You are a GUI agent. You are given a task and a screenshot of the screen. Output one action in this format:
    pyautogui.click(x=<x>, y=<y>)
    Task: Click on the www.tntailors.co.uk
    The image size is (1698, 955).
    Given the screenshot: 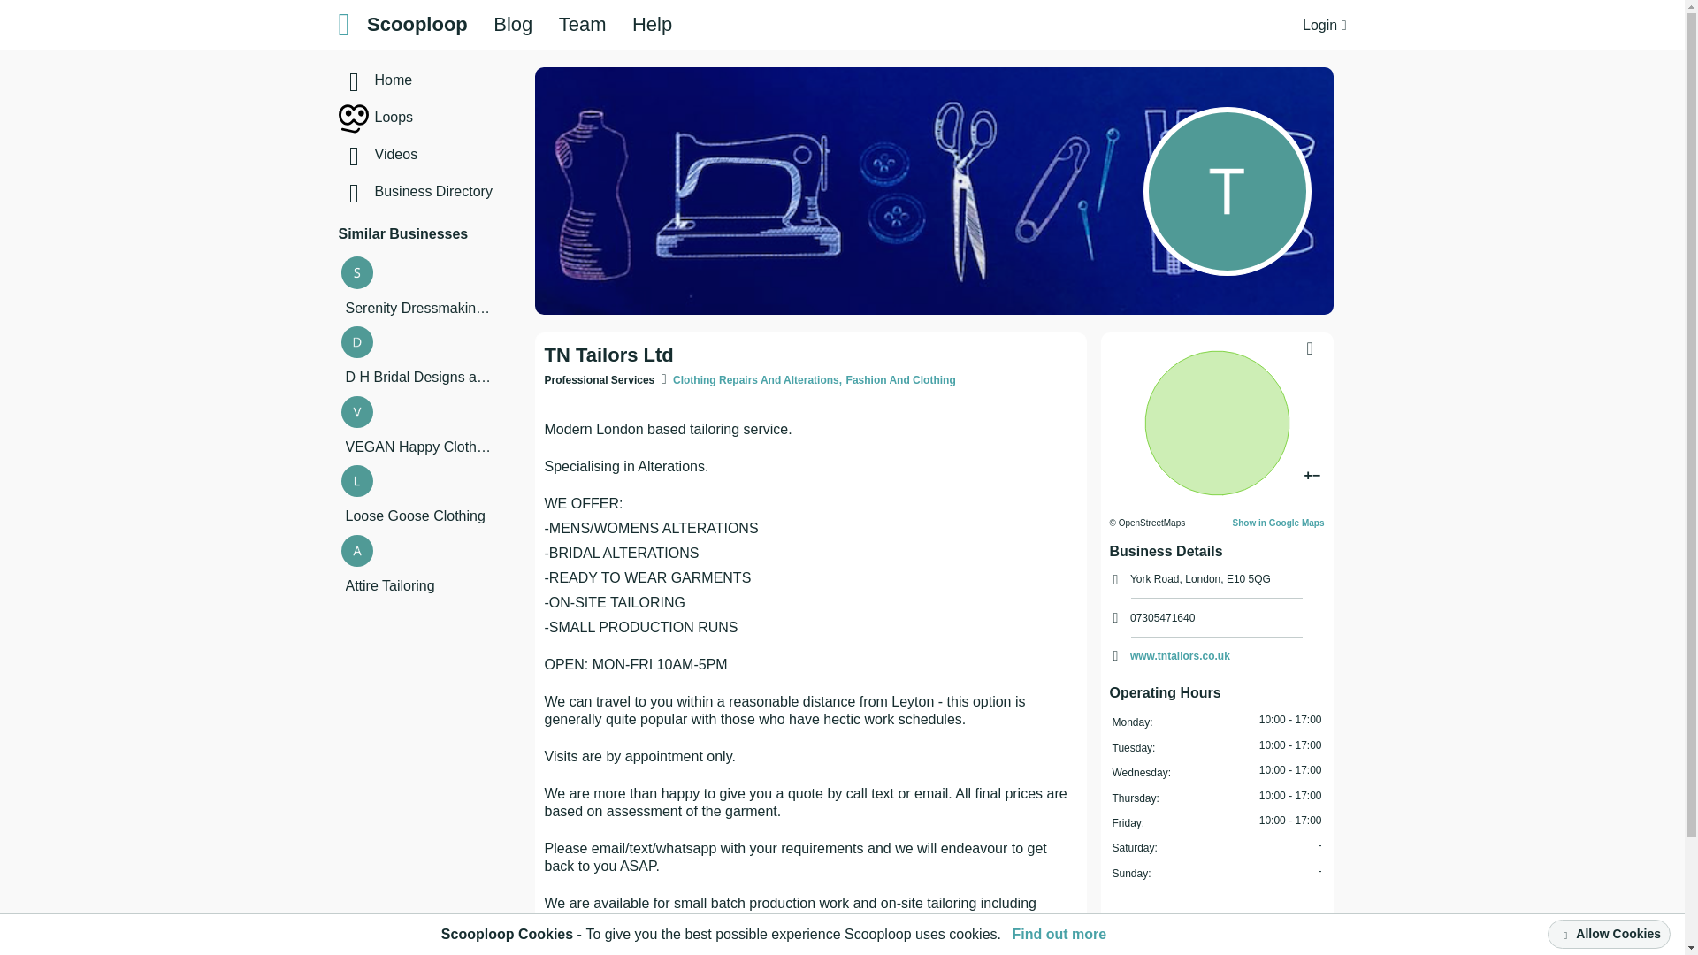 What is the action you would take?
    pyautogui.click(x=1180, y=656)
    